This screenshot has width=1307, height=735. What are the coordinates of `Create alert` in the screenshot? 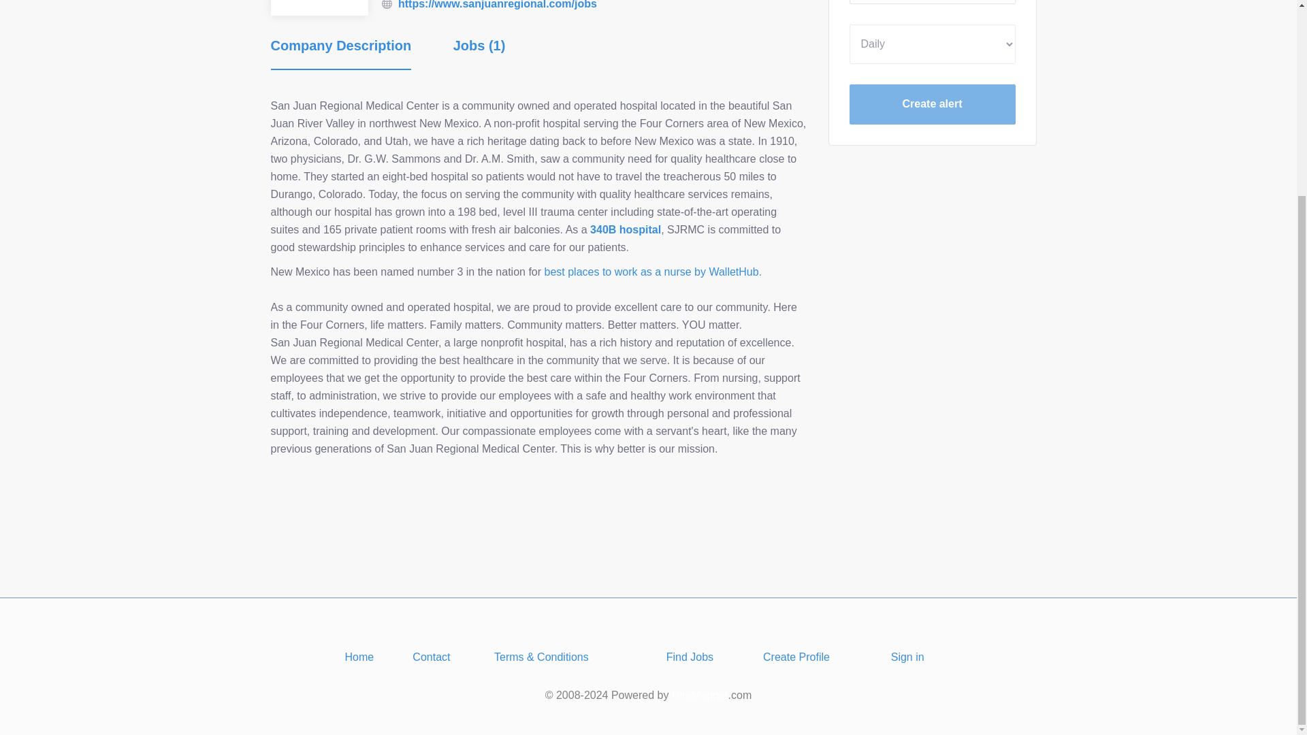 It's located at (933, 104).